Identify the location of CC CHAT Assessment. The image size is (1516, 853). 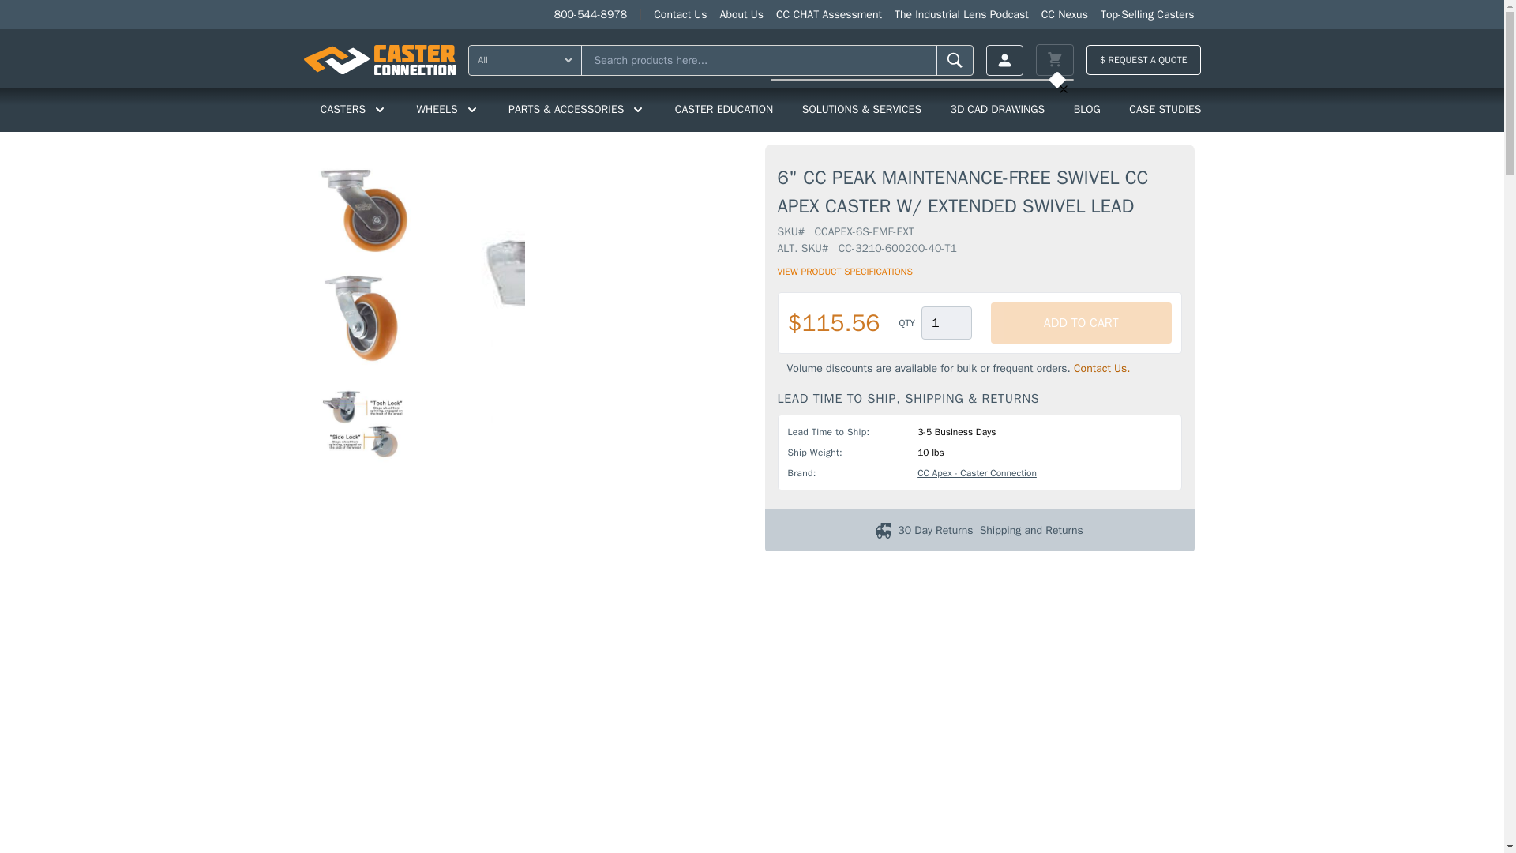
(829, 14).